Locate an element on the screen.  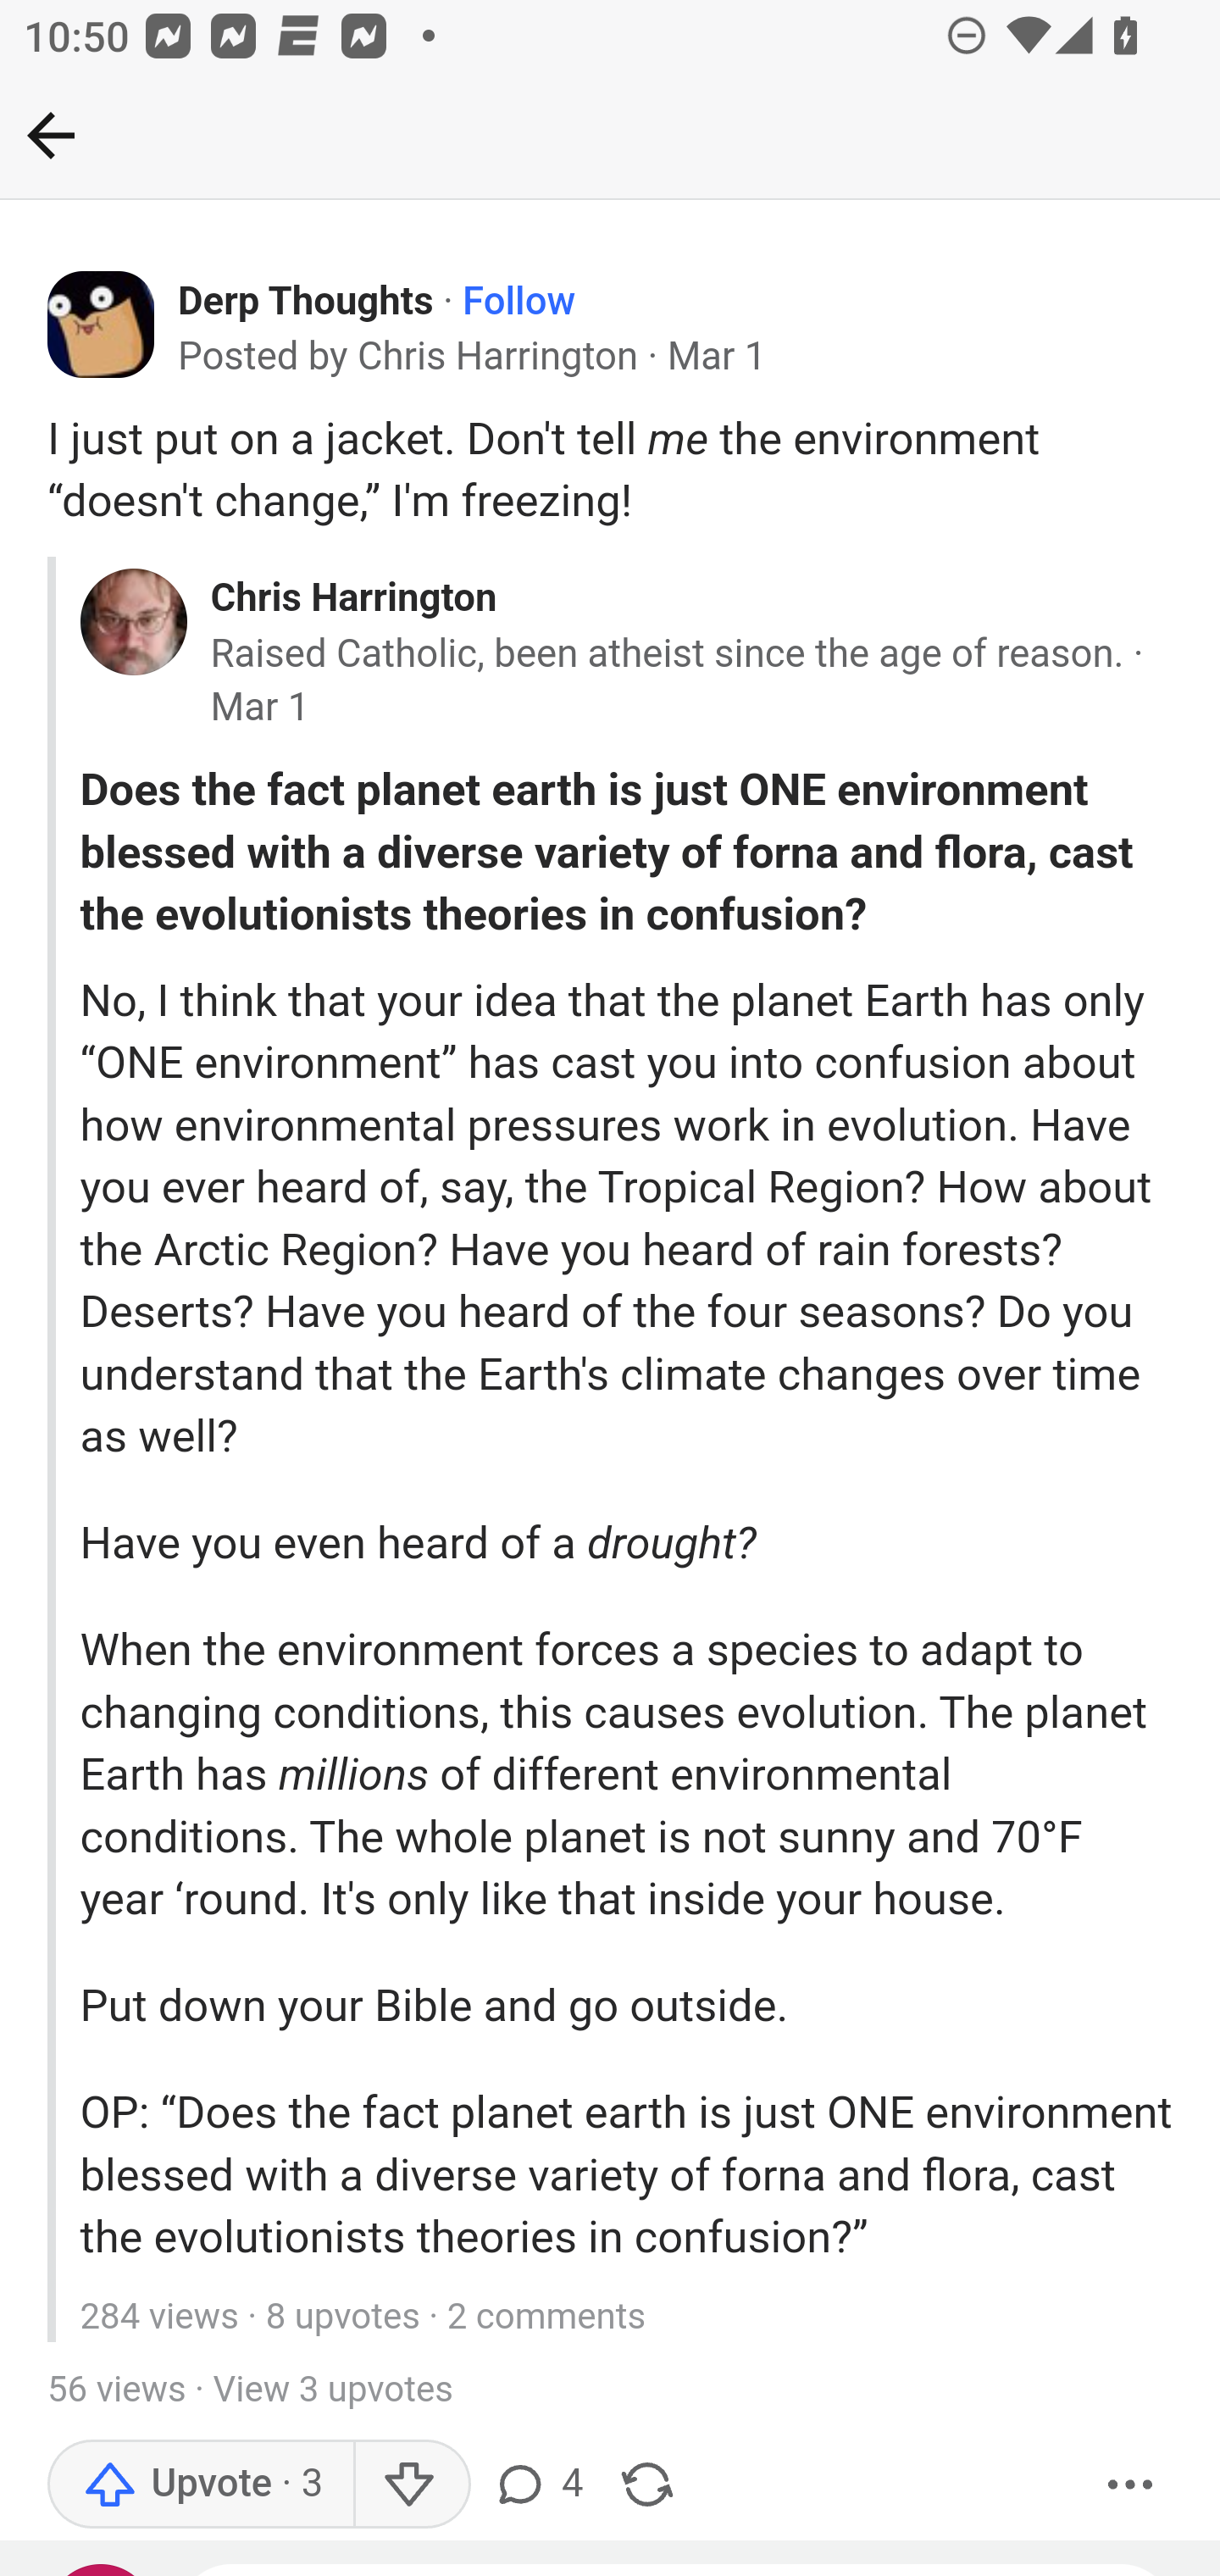
Follow is located at coordinates (520, 302).